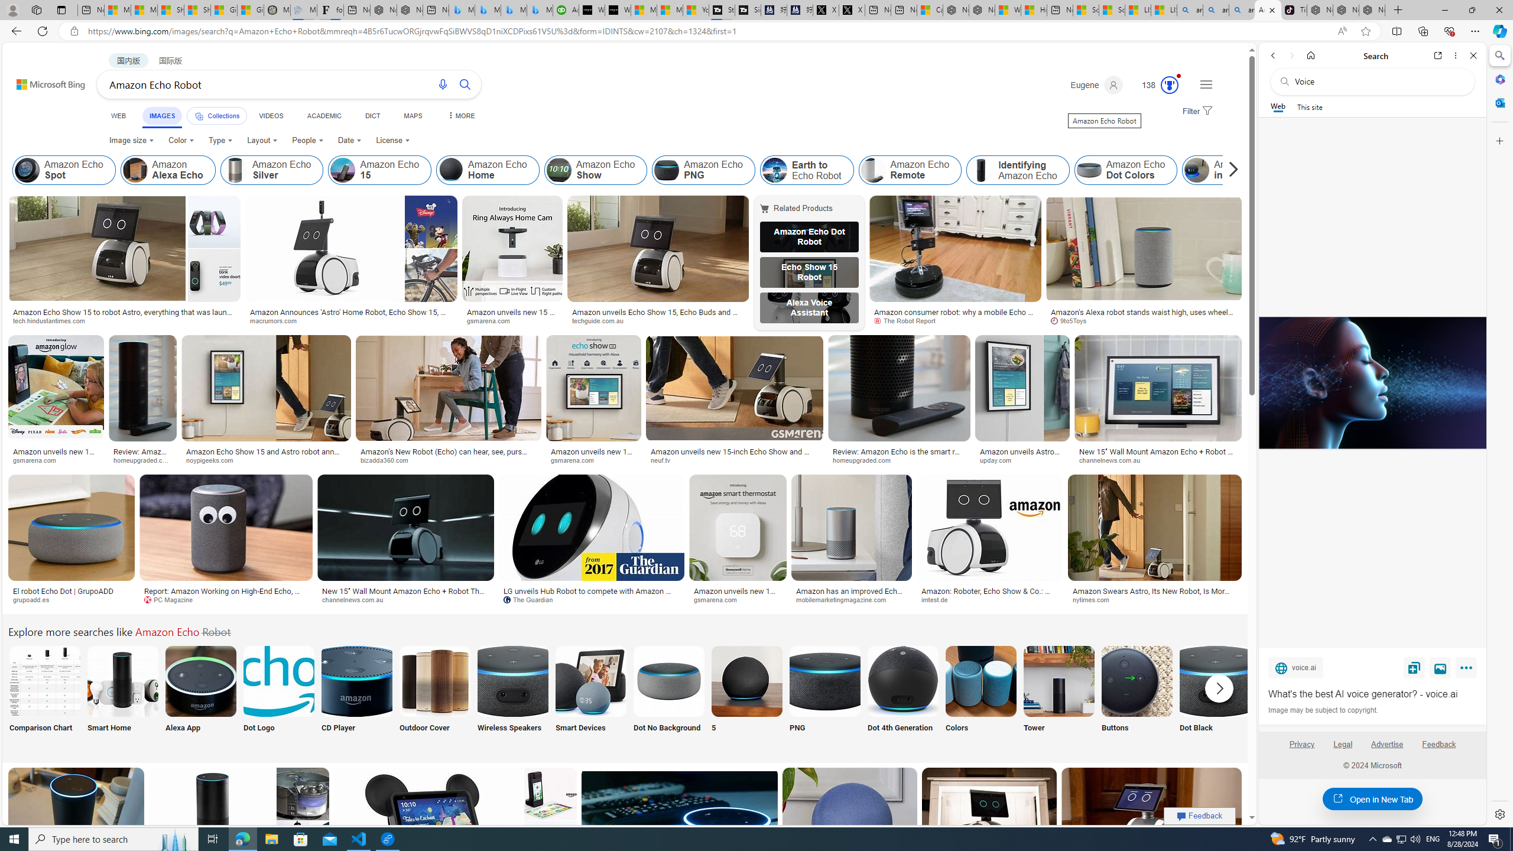 This screenshot has height=851, width=1513. I want to click on Amazon Alexa Echo, so click(168, 170).